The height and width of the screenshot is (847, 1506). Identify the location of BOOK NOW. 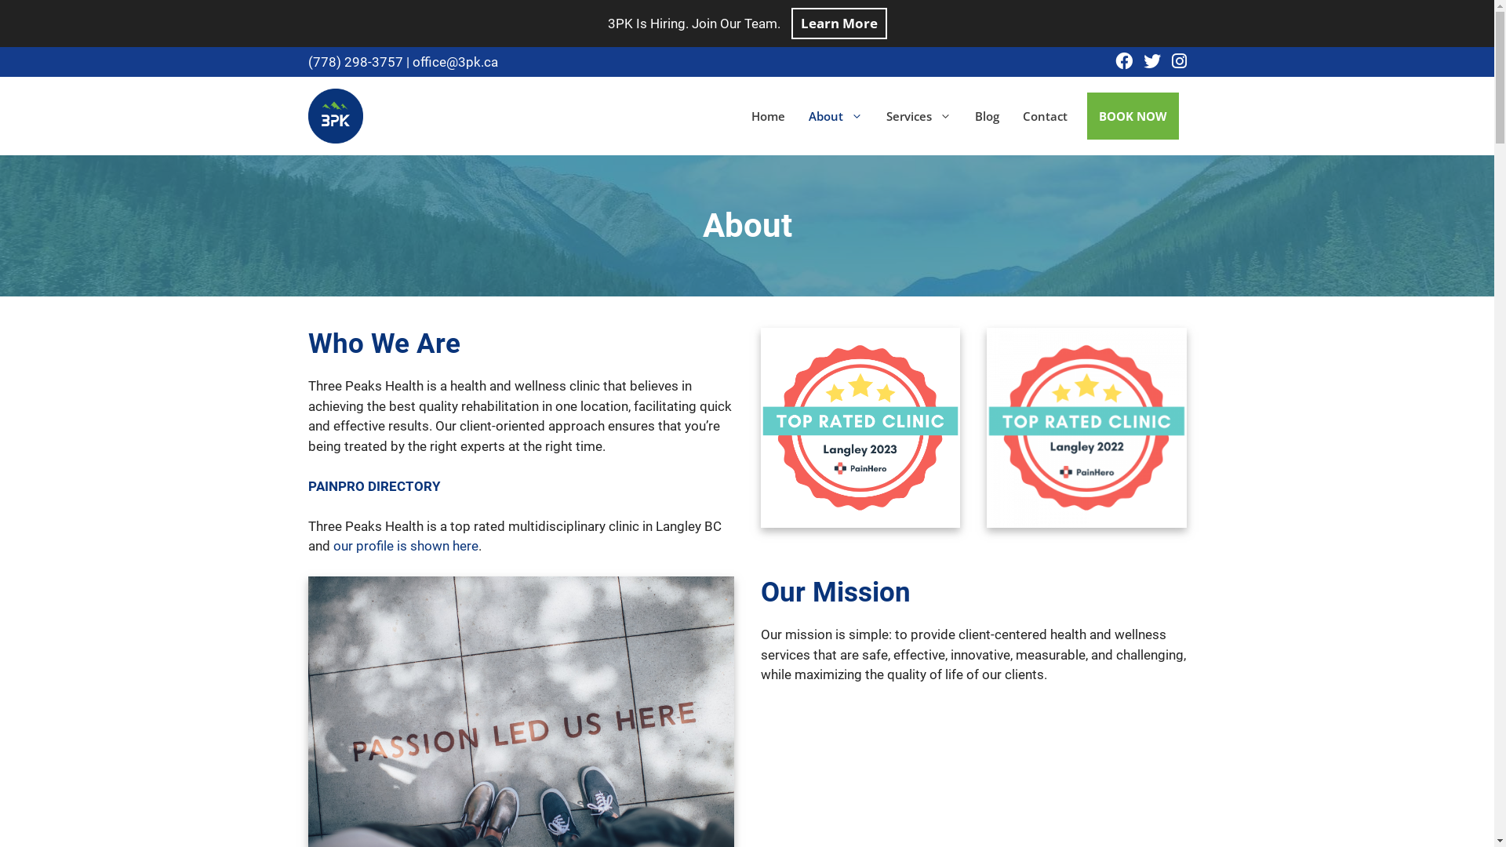
(1133, 116).